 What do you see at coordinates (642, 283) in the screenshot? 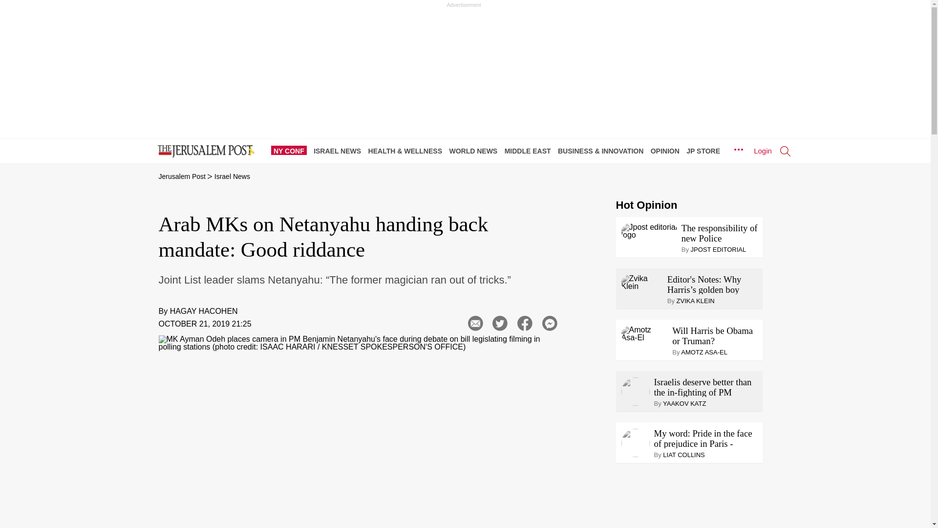
I see ` Zvika Klein` at bounding box center [642, 283].